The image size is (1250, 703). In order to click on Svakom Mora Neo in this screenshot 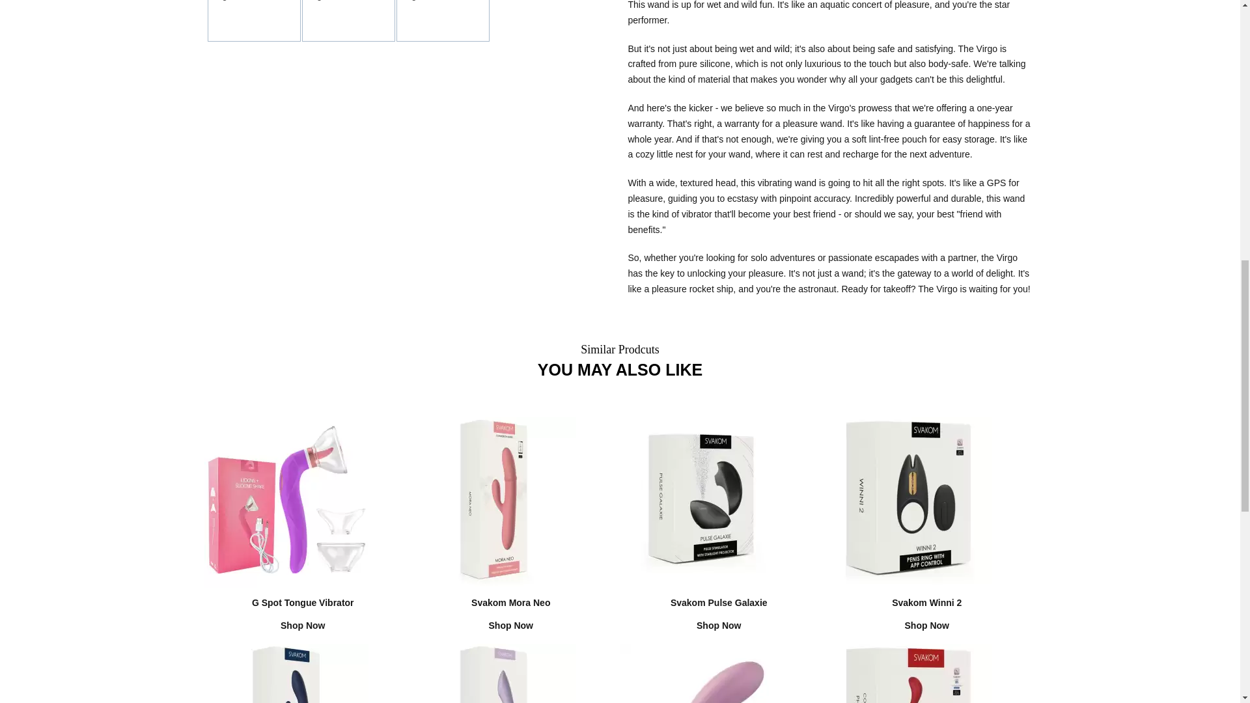, I will do `click(910, 503)`.